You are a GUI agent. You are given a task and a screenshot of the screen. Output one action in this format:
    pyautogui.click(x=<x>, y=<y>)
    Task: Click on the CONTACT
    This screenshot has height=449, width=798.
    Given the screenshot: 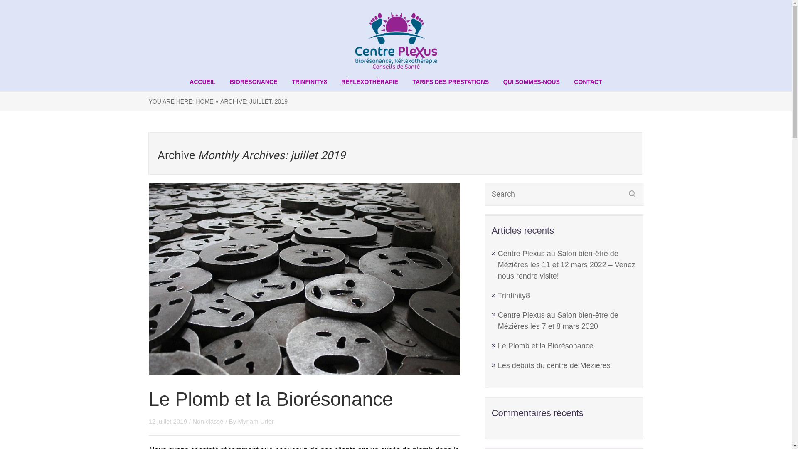 What is the action you would take?
    pyautogui.click(x=588, y=82)
    